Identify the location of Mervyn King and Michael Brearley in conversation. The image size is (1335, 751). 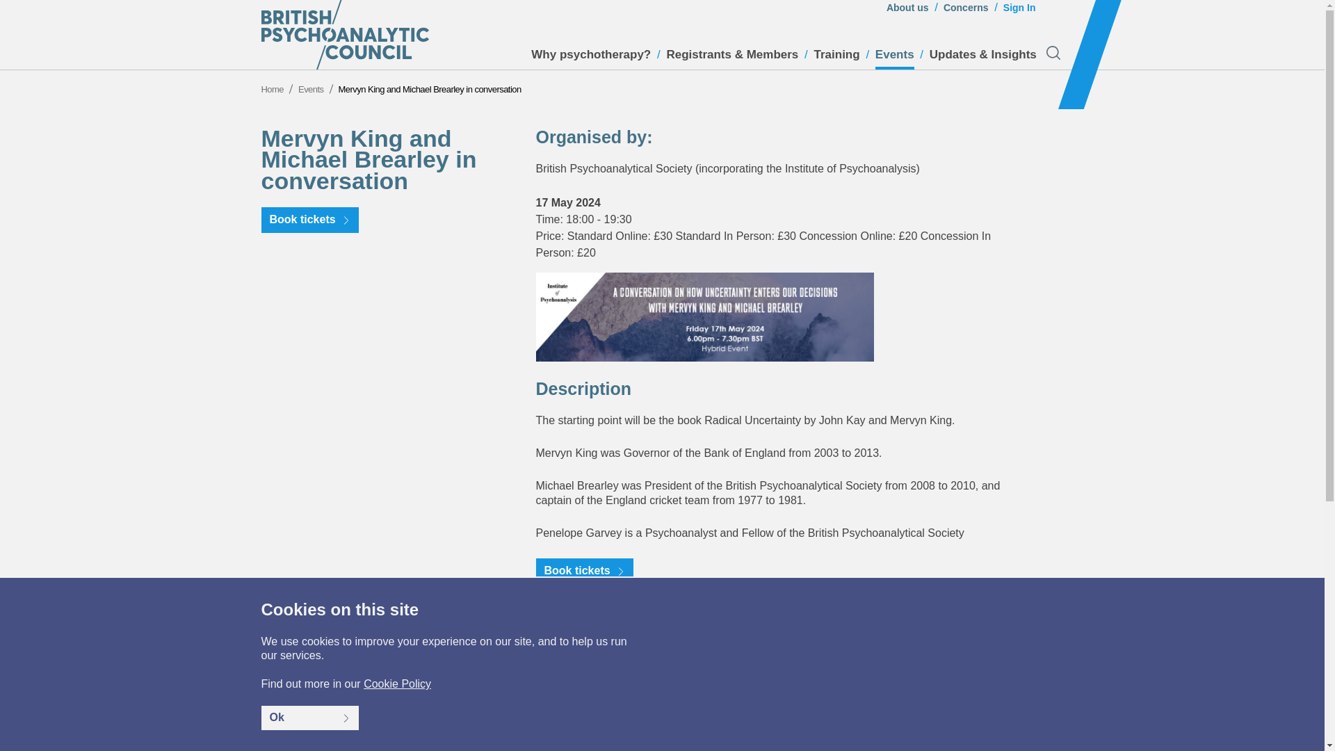
(430, 89).